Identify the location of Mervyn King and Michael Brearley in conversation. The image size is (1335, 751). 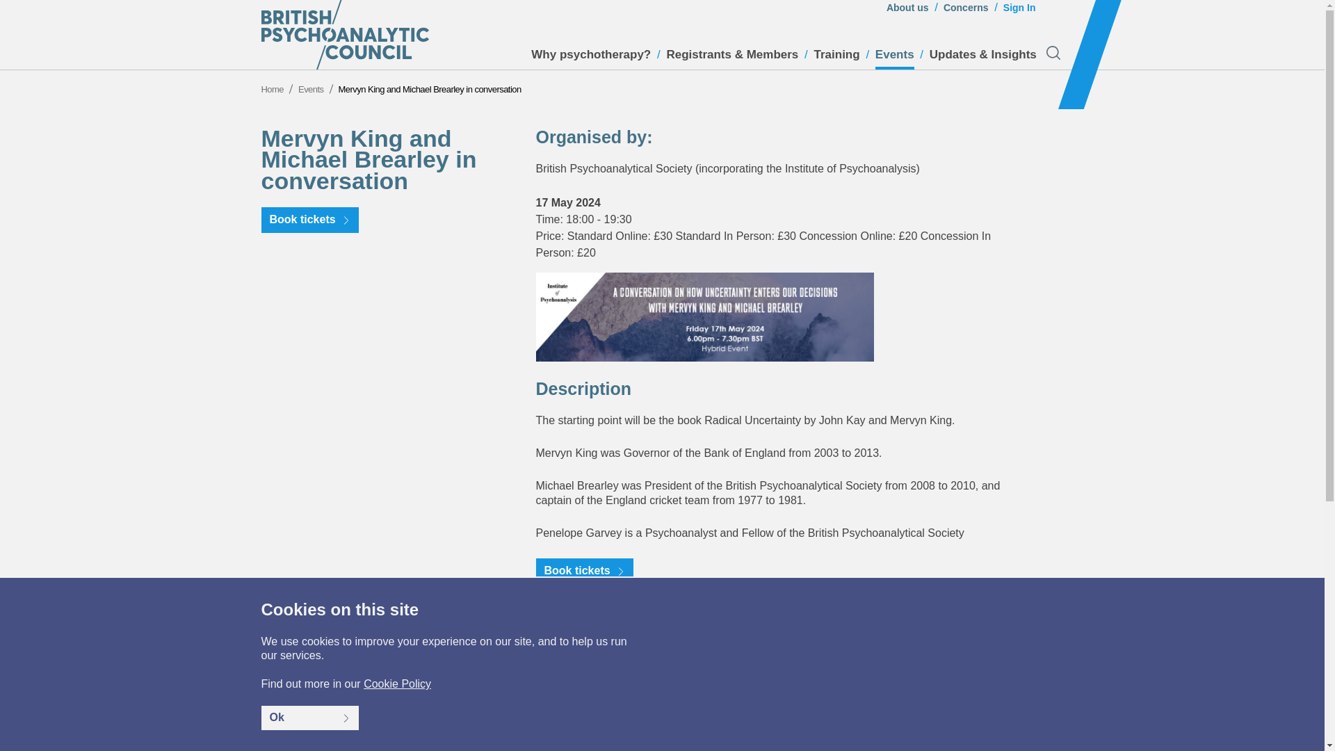
(430, 89).